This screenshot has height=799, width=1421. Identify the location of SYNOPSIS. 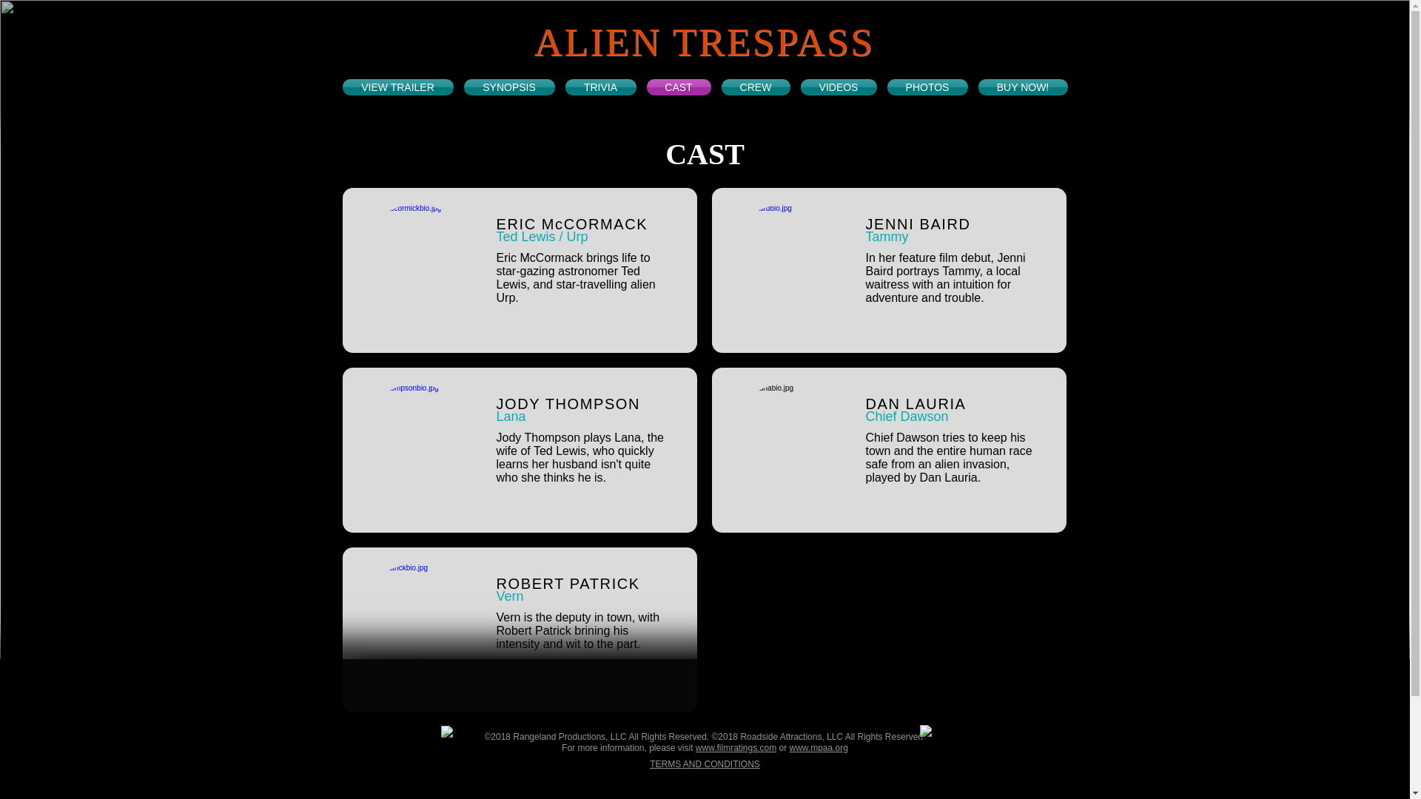
(509, 87).